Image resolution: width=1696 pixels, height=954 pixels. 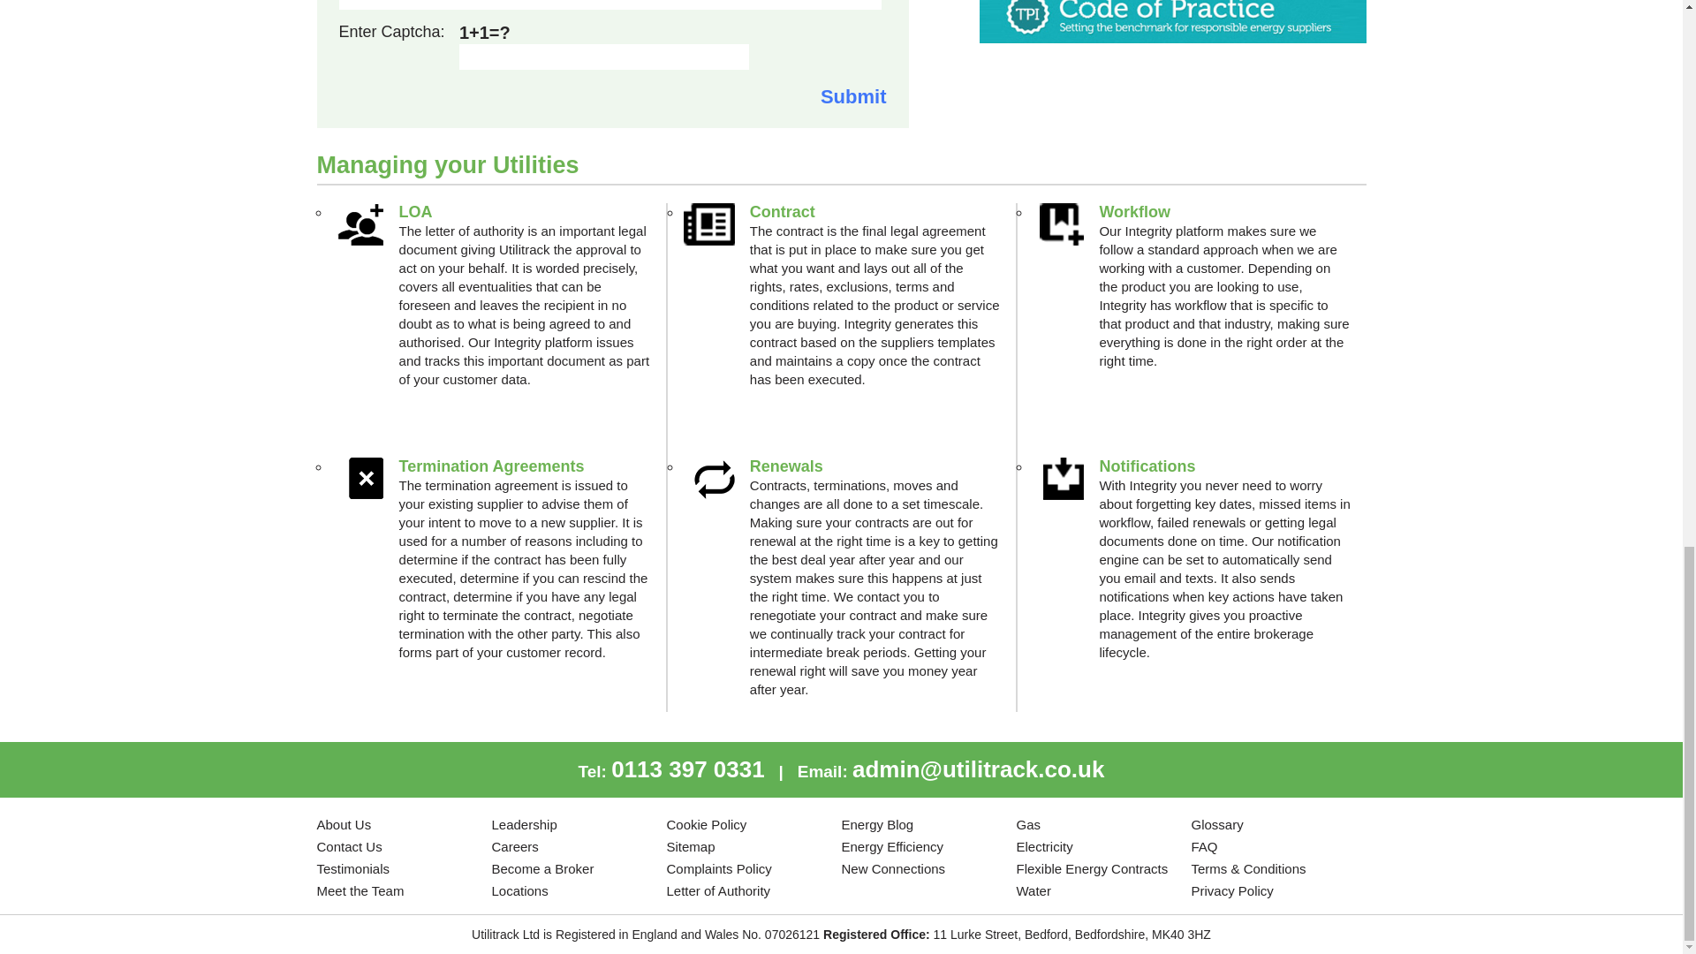 I want to click on Electricity, so click(x=1044, y=846).